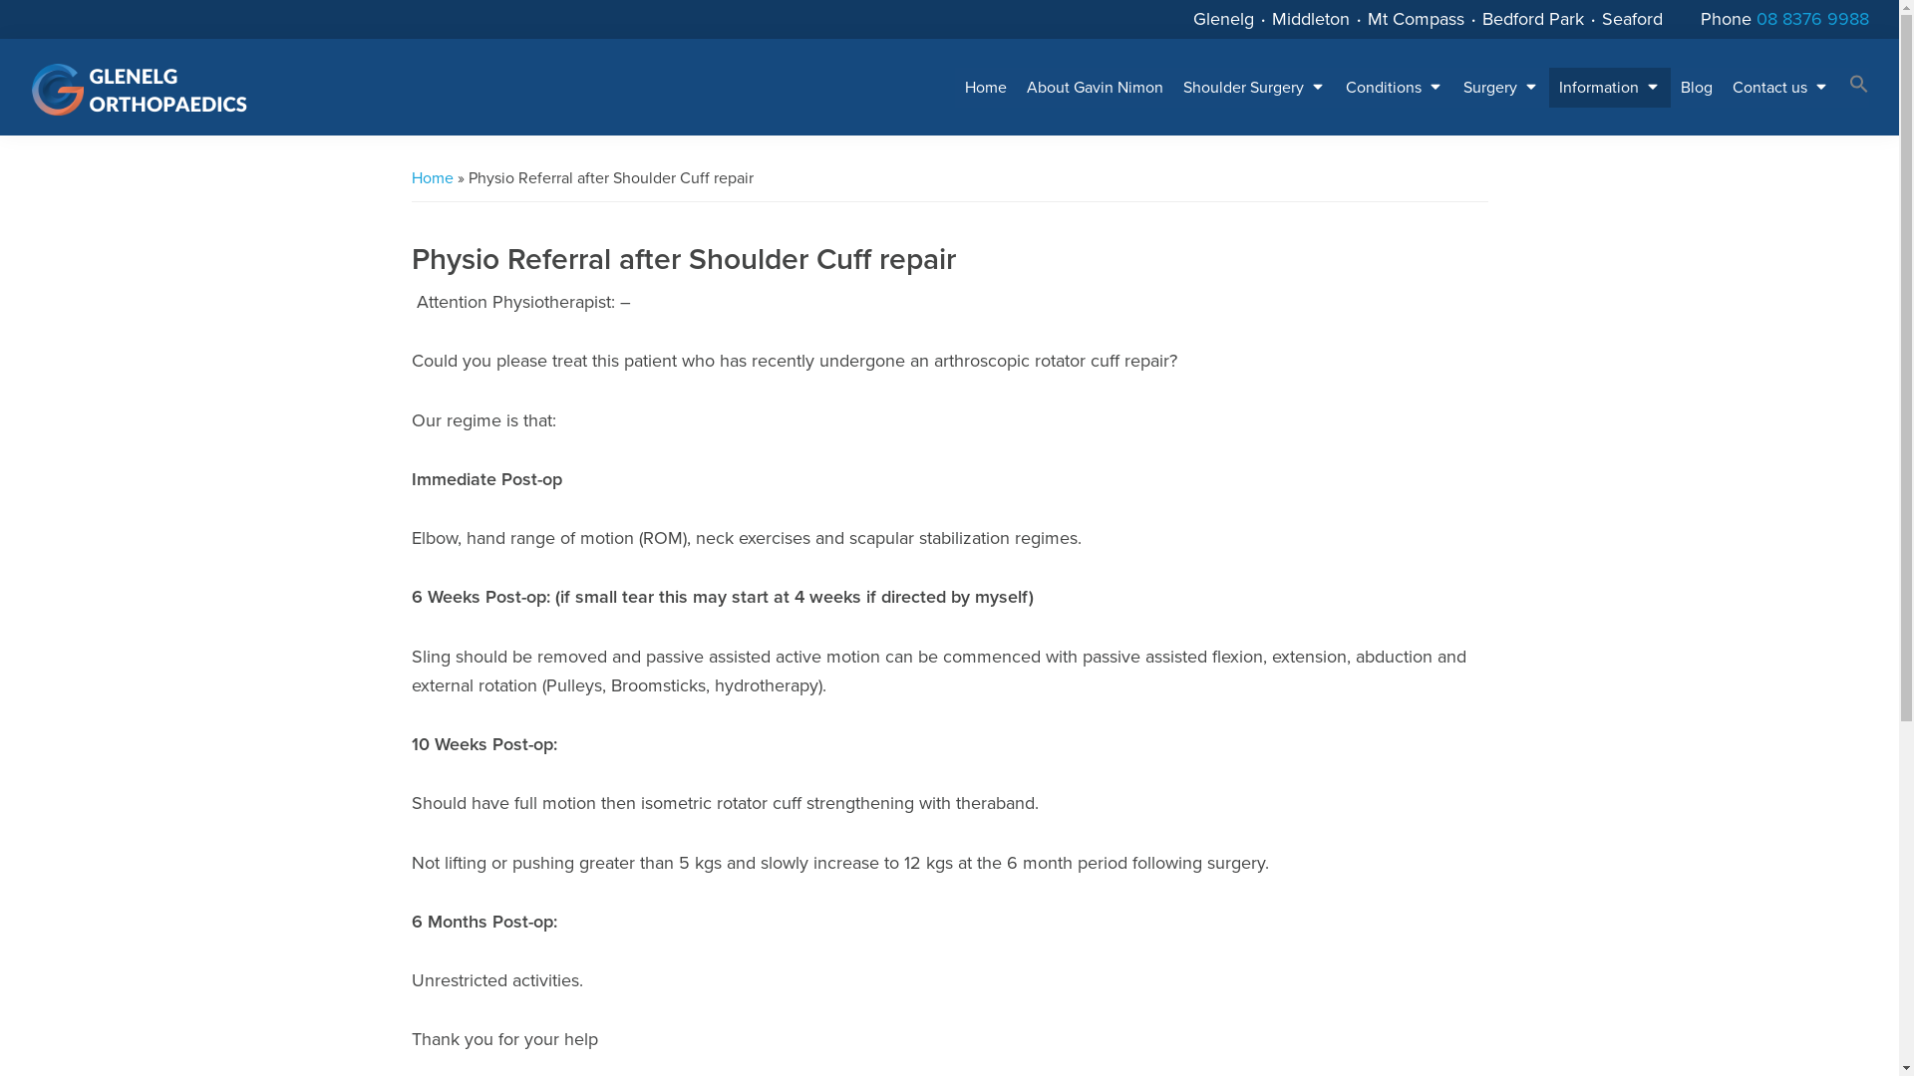 The width and height of the screenshot is (1914, 1076). Describe the element at coordinates (1395, 88) in the screenshot. I see `Conditions` at that location.